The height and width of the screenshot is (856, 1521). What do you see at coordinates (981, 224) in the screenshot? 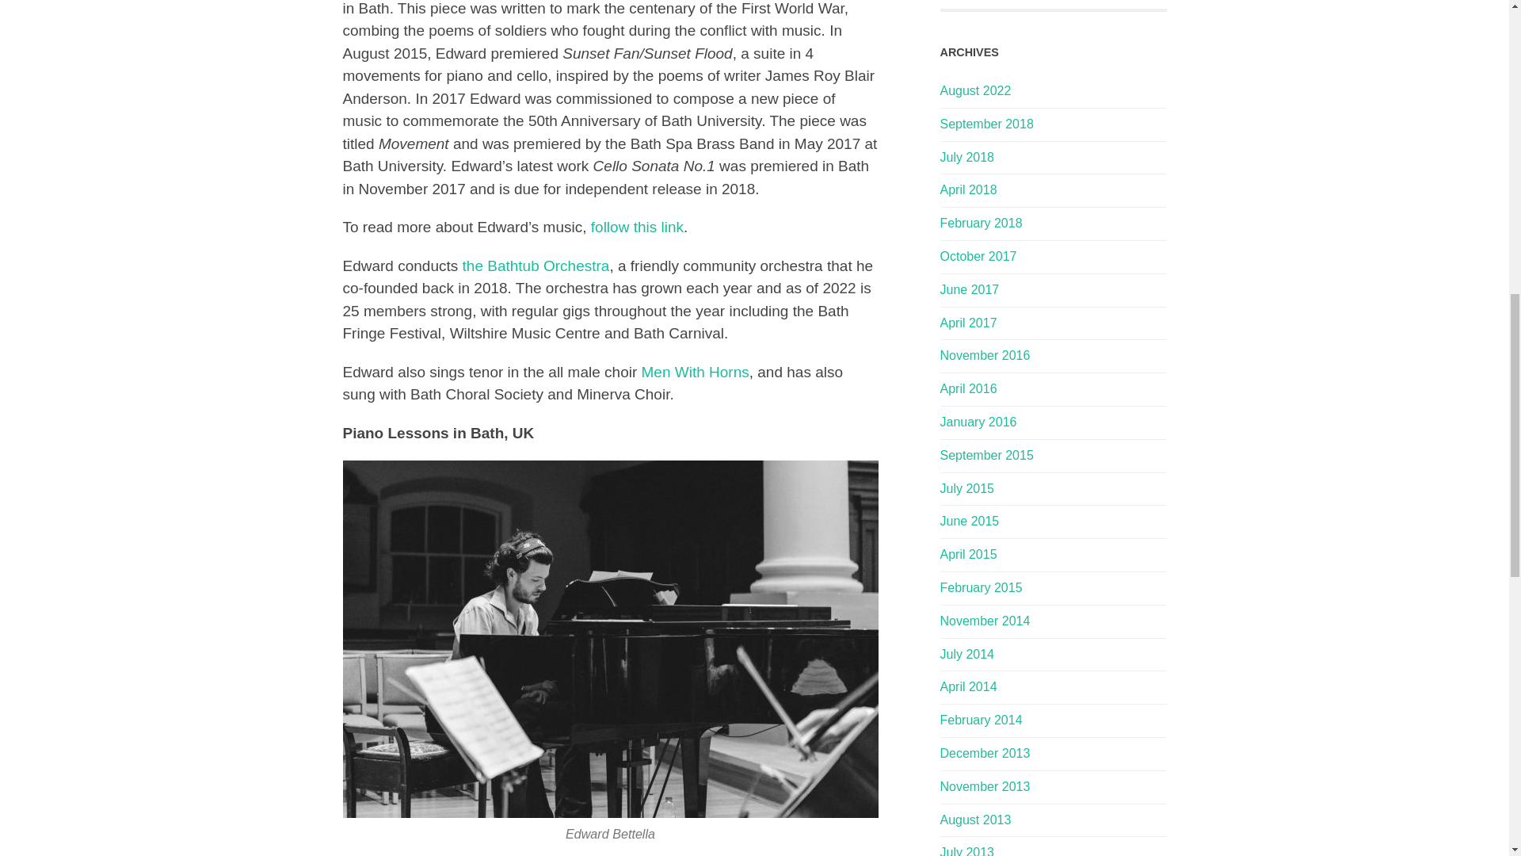
I see `February 2018` at bounding box center [981, 224].